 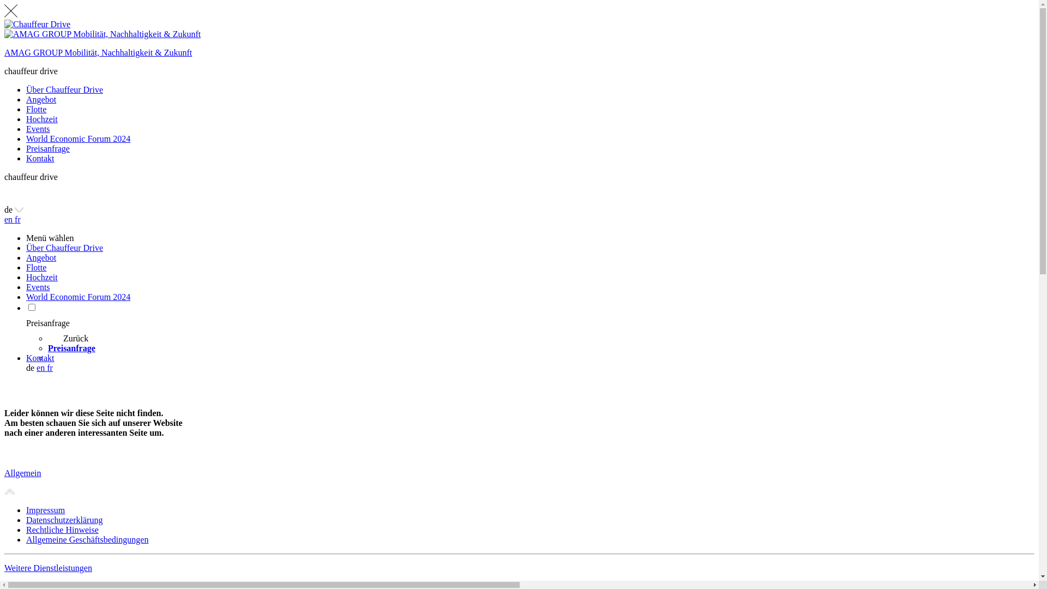 I want to click on en, so click(x=41, y=368).